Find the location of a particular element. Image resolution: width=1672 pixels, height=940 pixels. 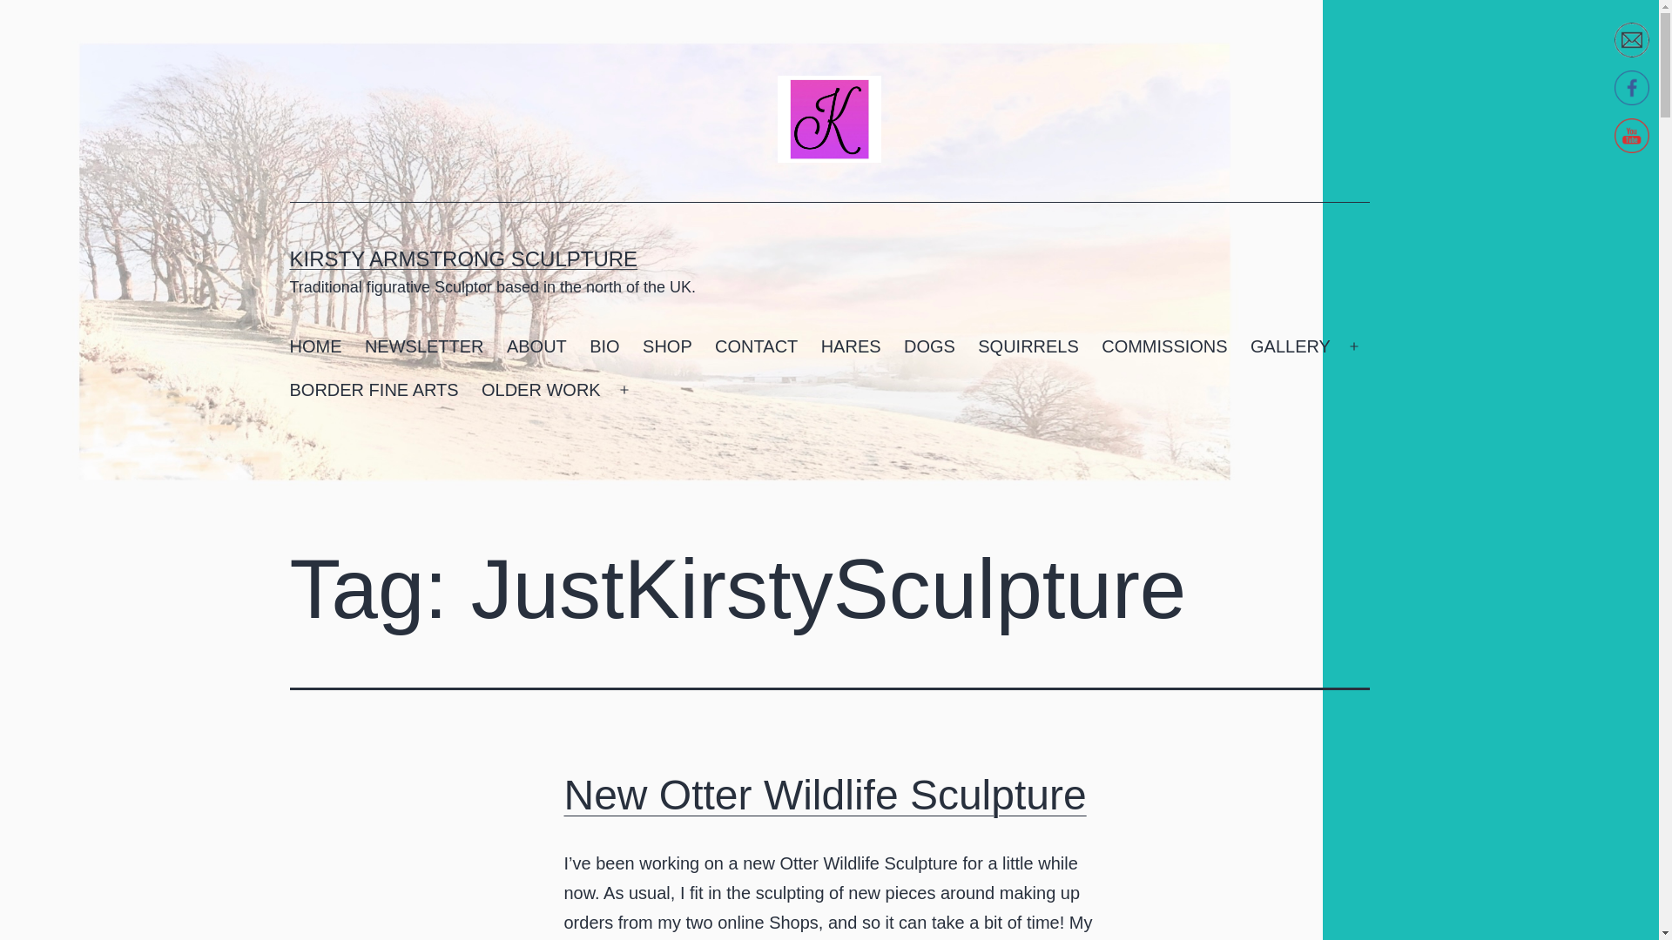

NEWSLETTER is located at coordinates (423, 346).